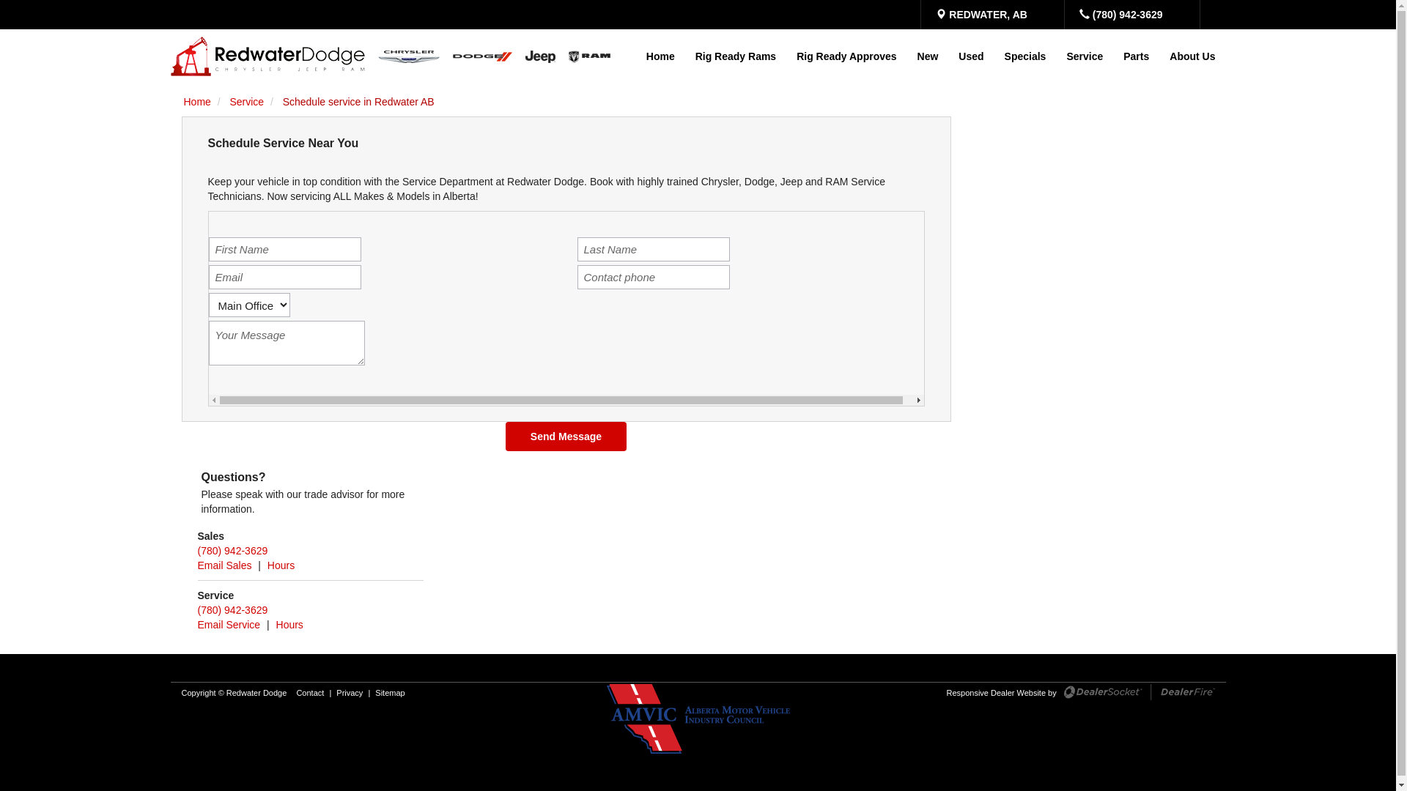 Image resolution: width=1407 pixels, height=791 pixels. Describe the element at coordinates (196, 102) in the screenshot. I see `Home` at that location.